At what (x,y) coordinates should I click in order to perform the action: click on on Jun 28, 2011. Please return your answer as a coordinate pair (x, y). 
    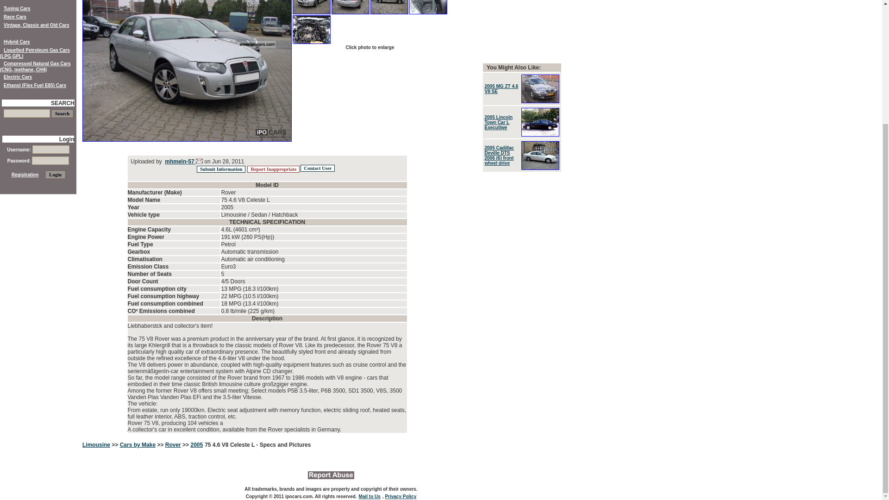
    Looking at the image, I should click on (269, 168).